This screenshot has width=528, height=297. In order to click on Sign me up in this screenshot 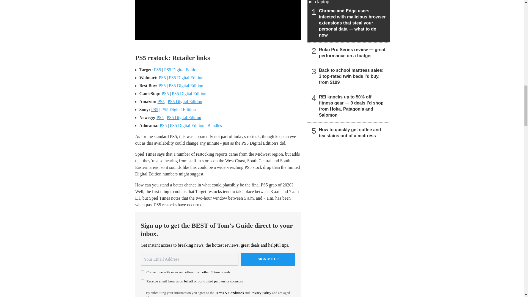, I will do `click(268, 259)`.